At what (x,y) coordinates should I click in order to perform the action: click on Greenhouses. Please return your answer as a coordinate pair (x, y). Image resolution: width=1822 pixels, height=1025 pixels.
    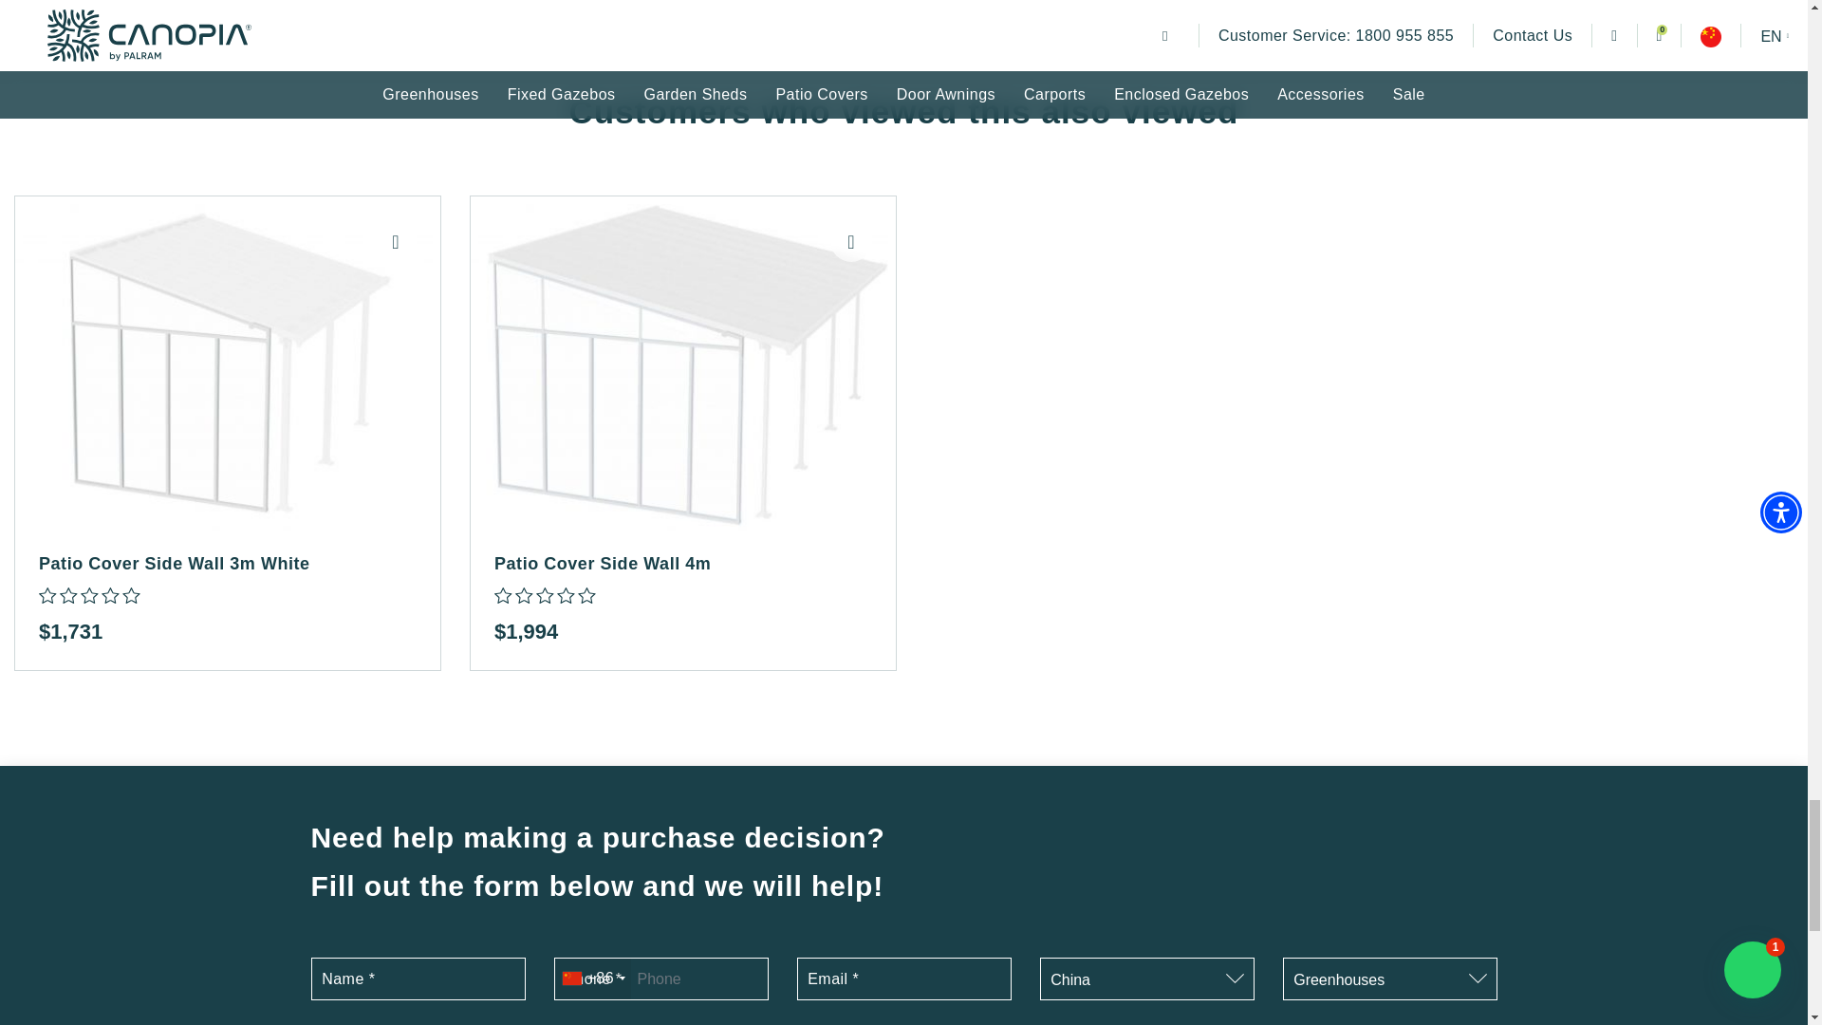
    Looking at the image, I should click on (1389, 979).